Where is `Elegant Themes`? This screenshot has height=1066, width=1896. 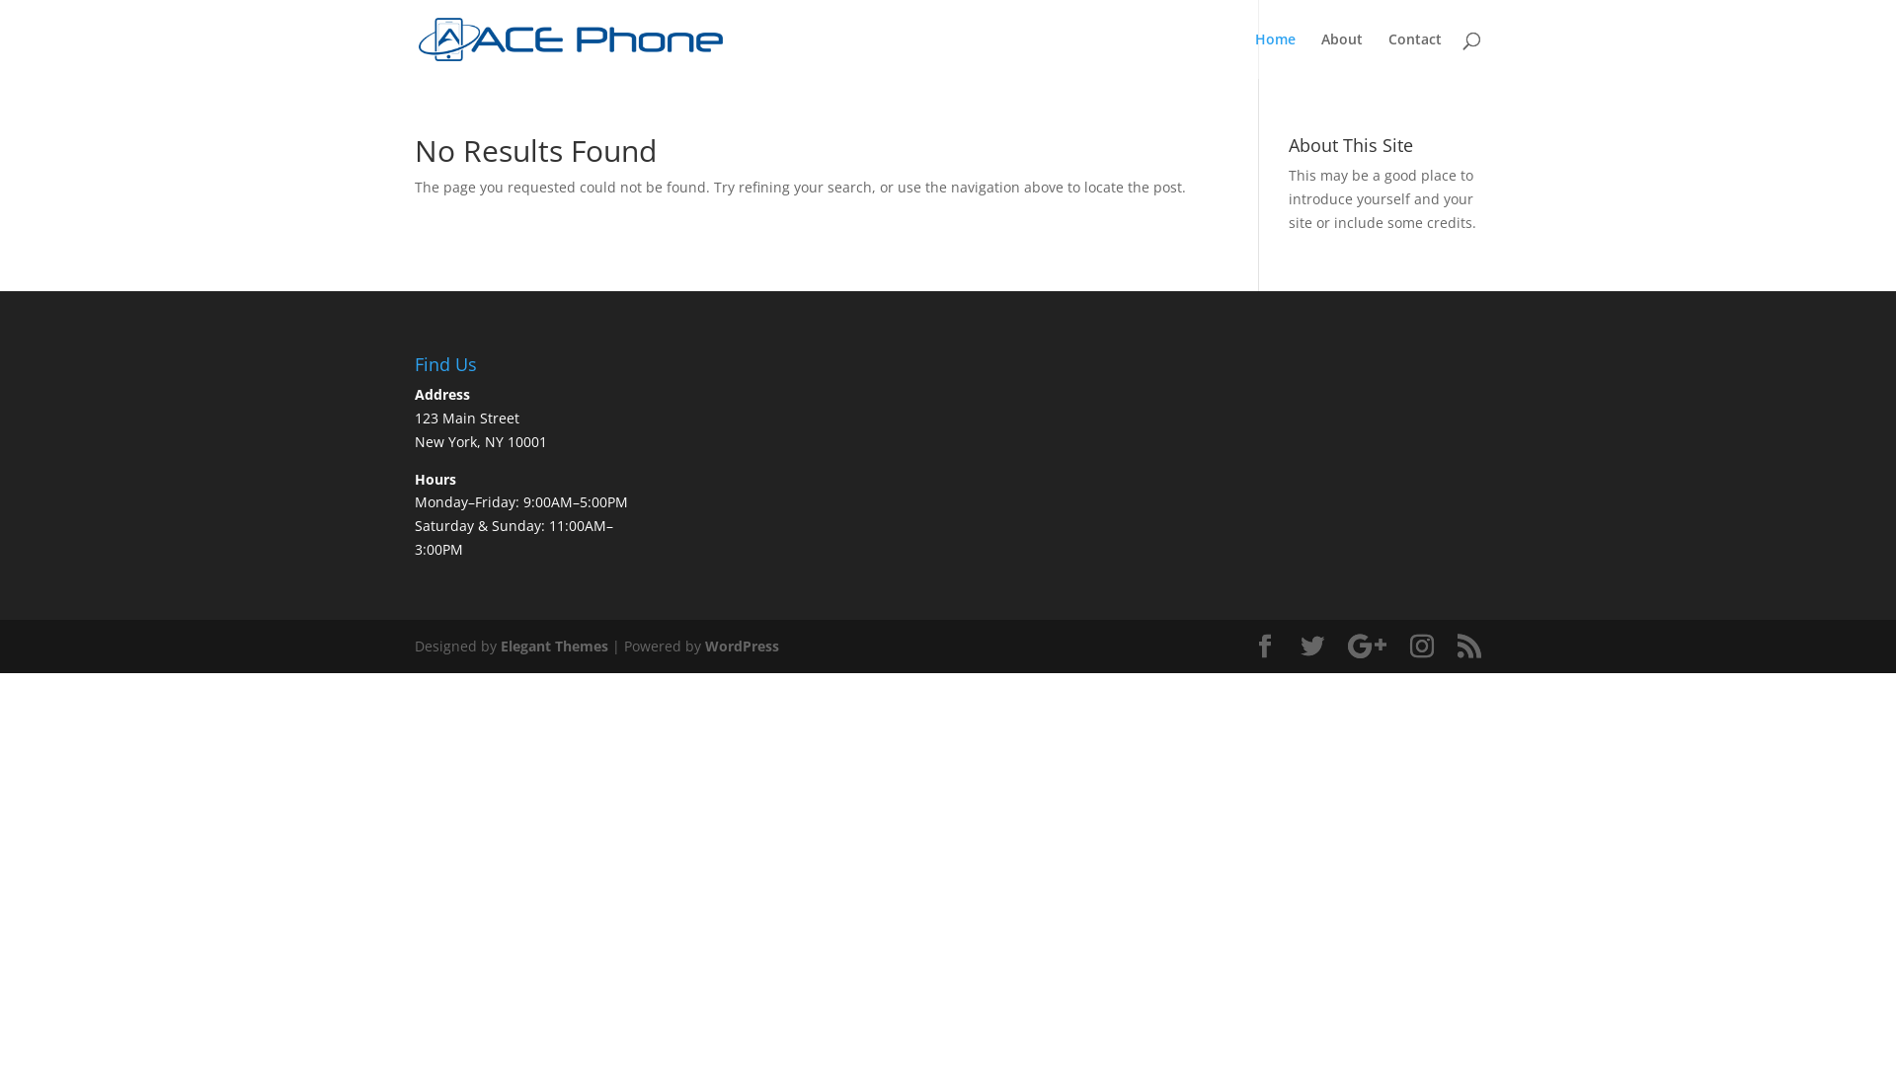 Elegant Themes is located at coordinates (554, 646).